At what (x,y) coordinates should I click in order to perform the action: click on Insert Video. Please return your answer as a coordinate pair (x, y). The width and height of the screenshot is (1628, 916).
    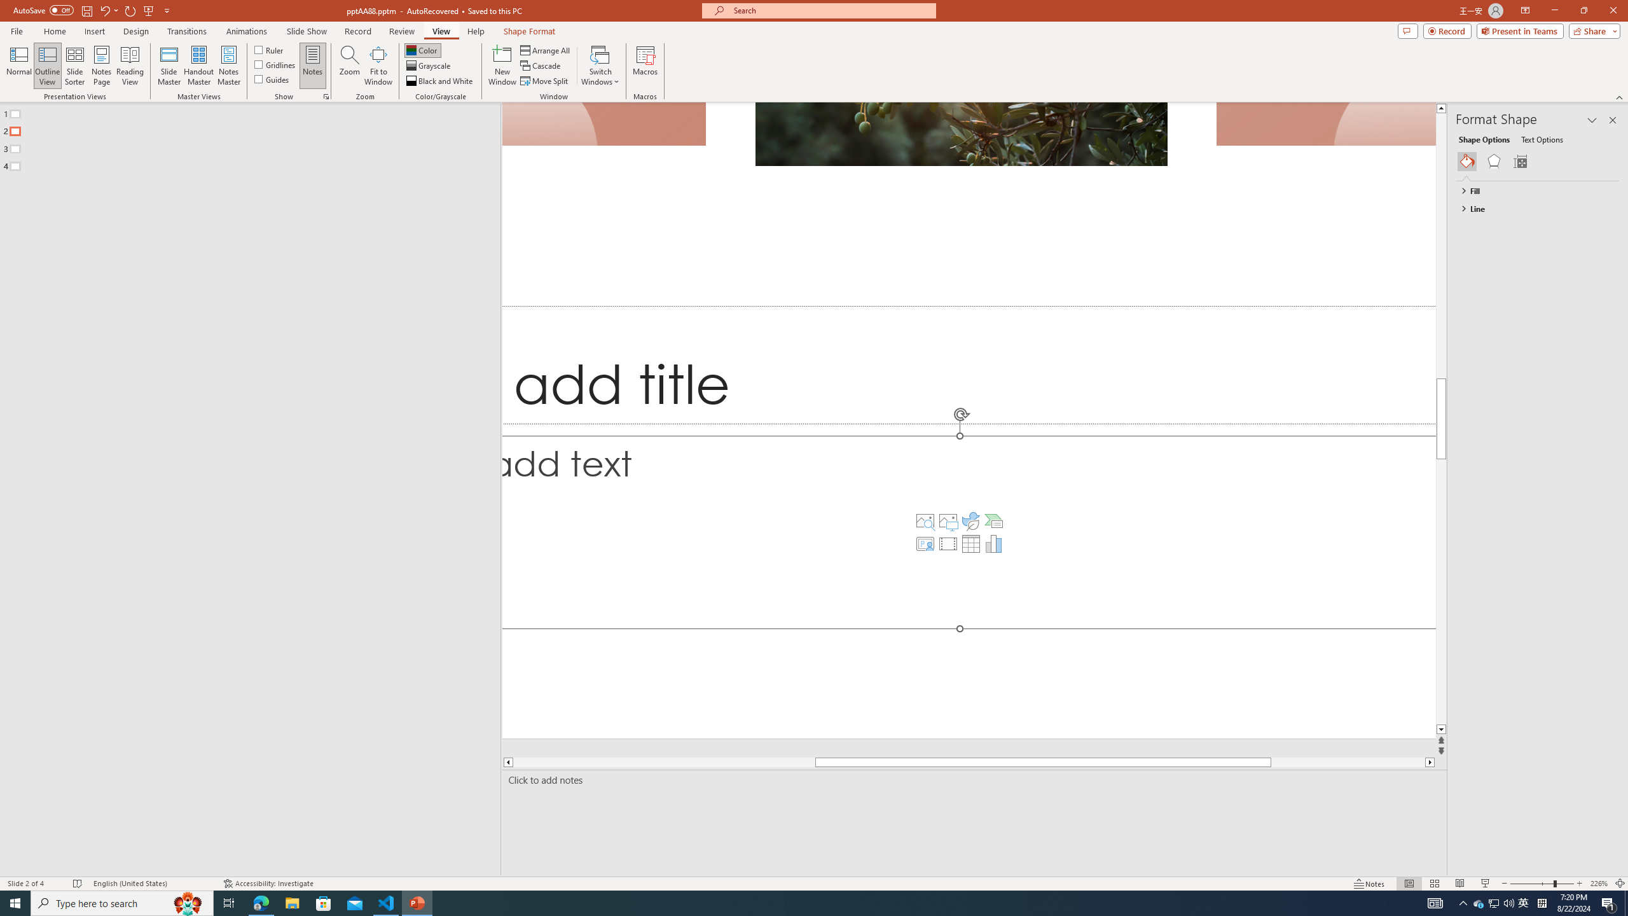
    Looking at the image, I should click on (948, 544).